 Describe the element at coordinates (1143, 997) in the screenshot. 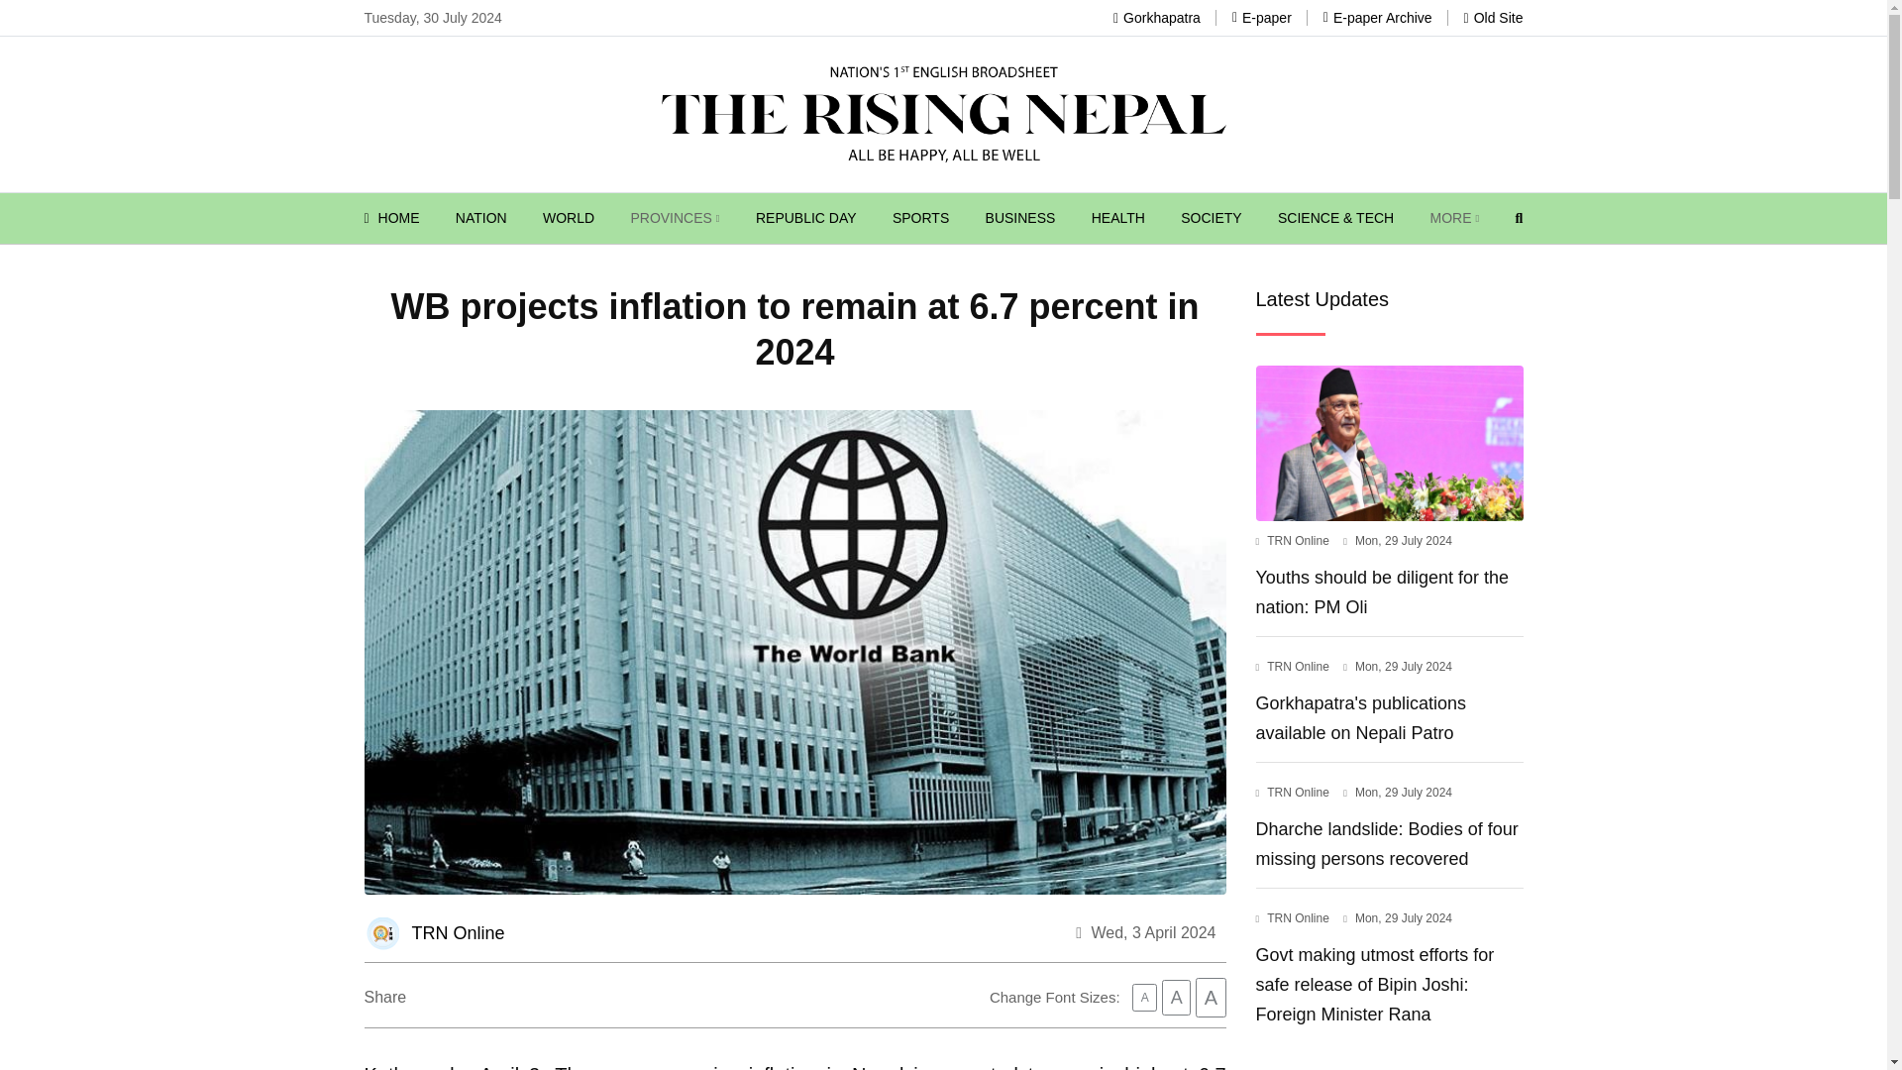

I see `A` at that location.